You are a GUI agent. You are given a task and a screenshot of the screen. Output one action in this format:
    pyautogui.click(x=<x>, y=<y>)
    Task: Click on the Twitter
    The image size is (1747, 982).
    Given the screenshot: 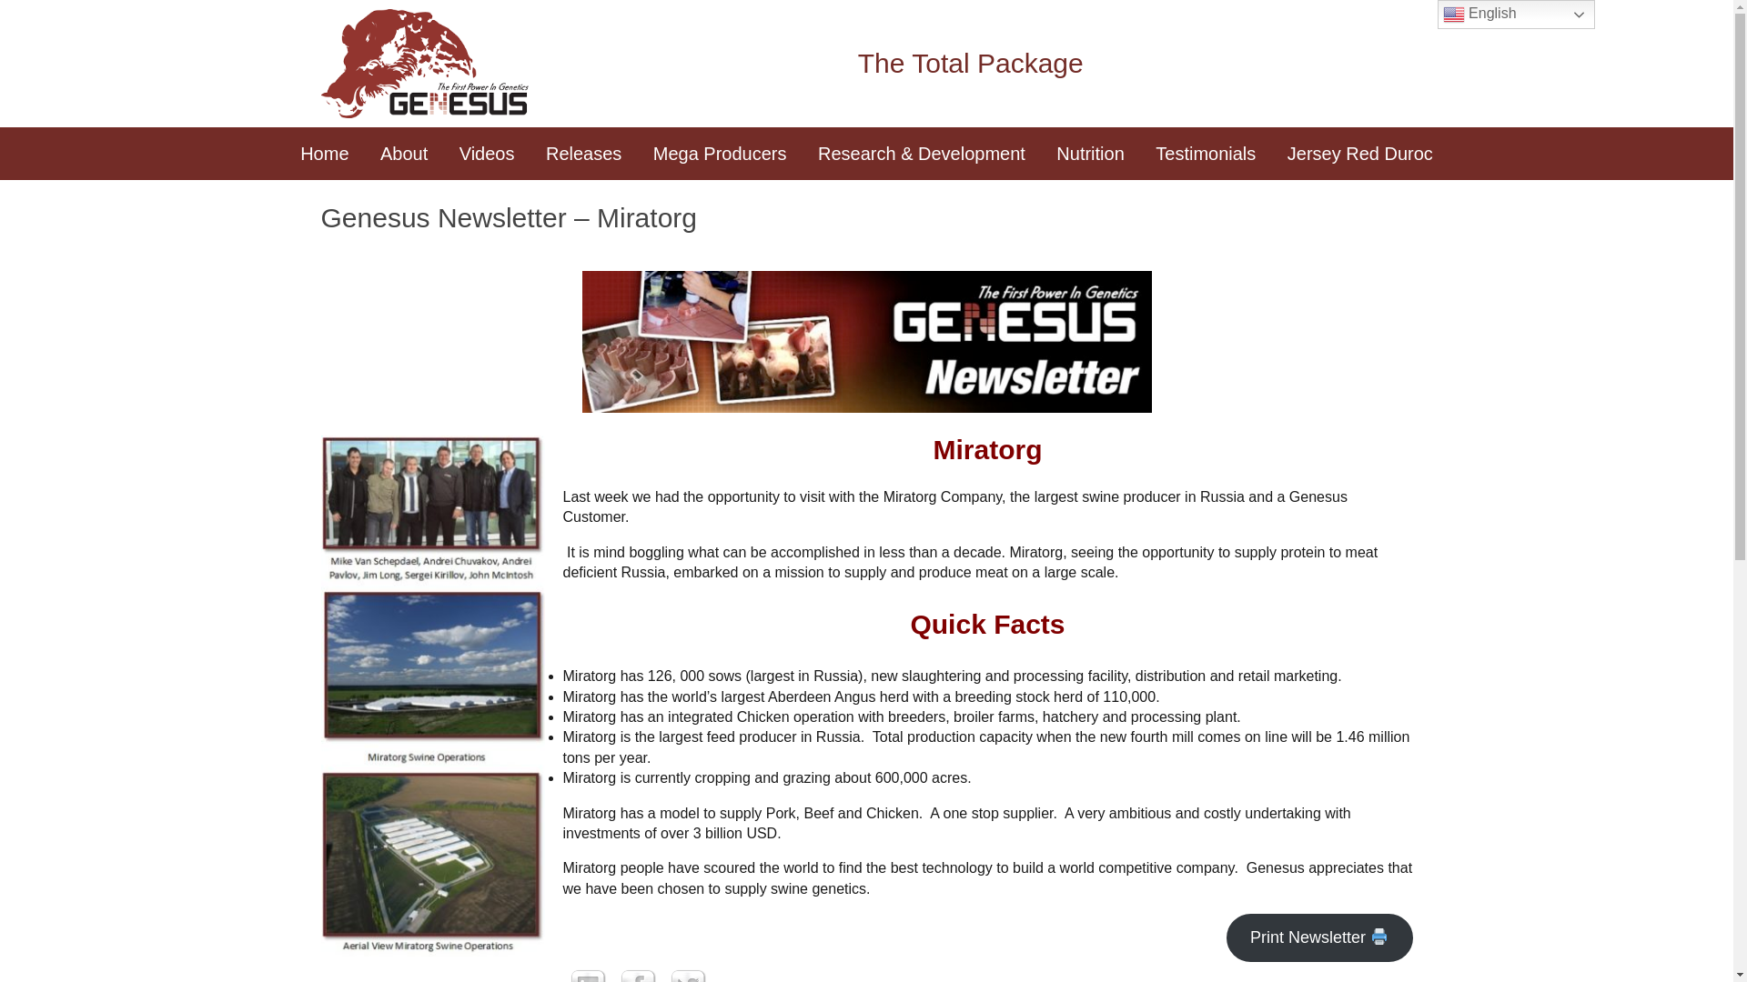 What is the action you would take?
    pyautogui.click(x=687, y=972)
    